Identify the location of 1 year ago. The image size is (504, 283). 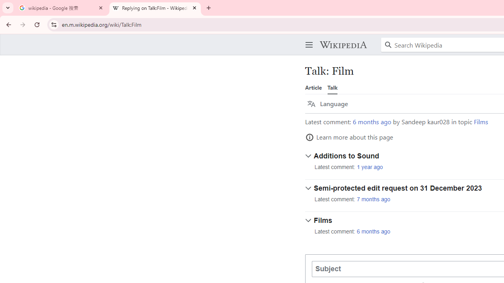
(370, 167).